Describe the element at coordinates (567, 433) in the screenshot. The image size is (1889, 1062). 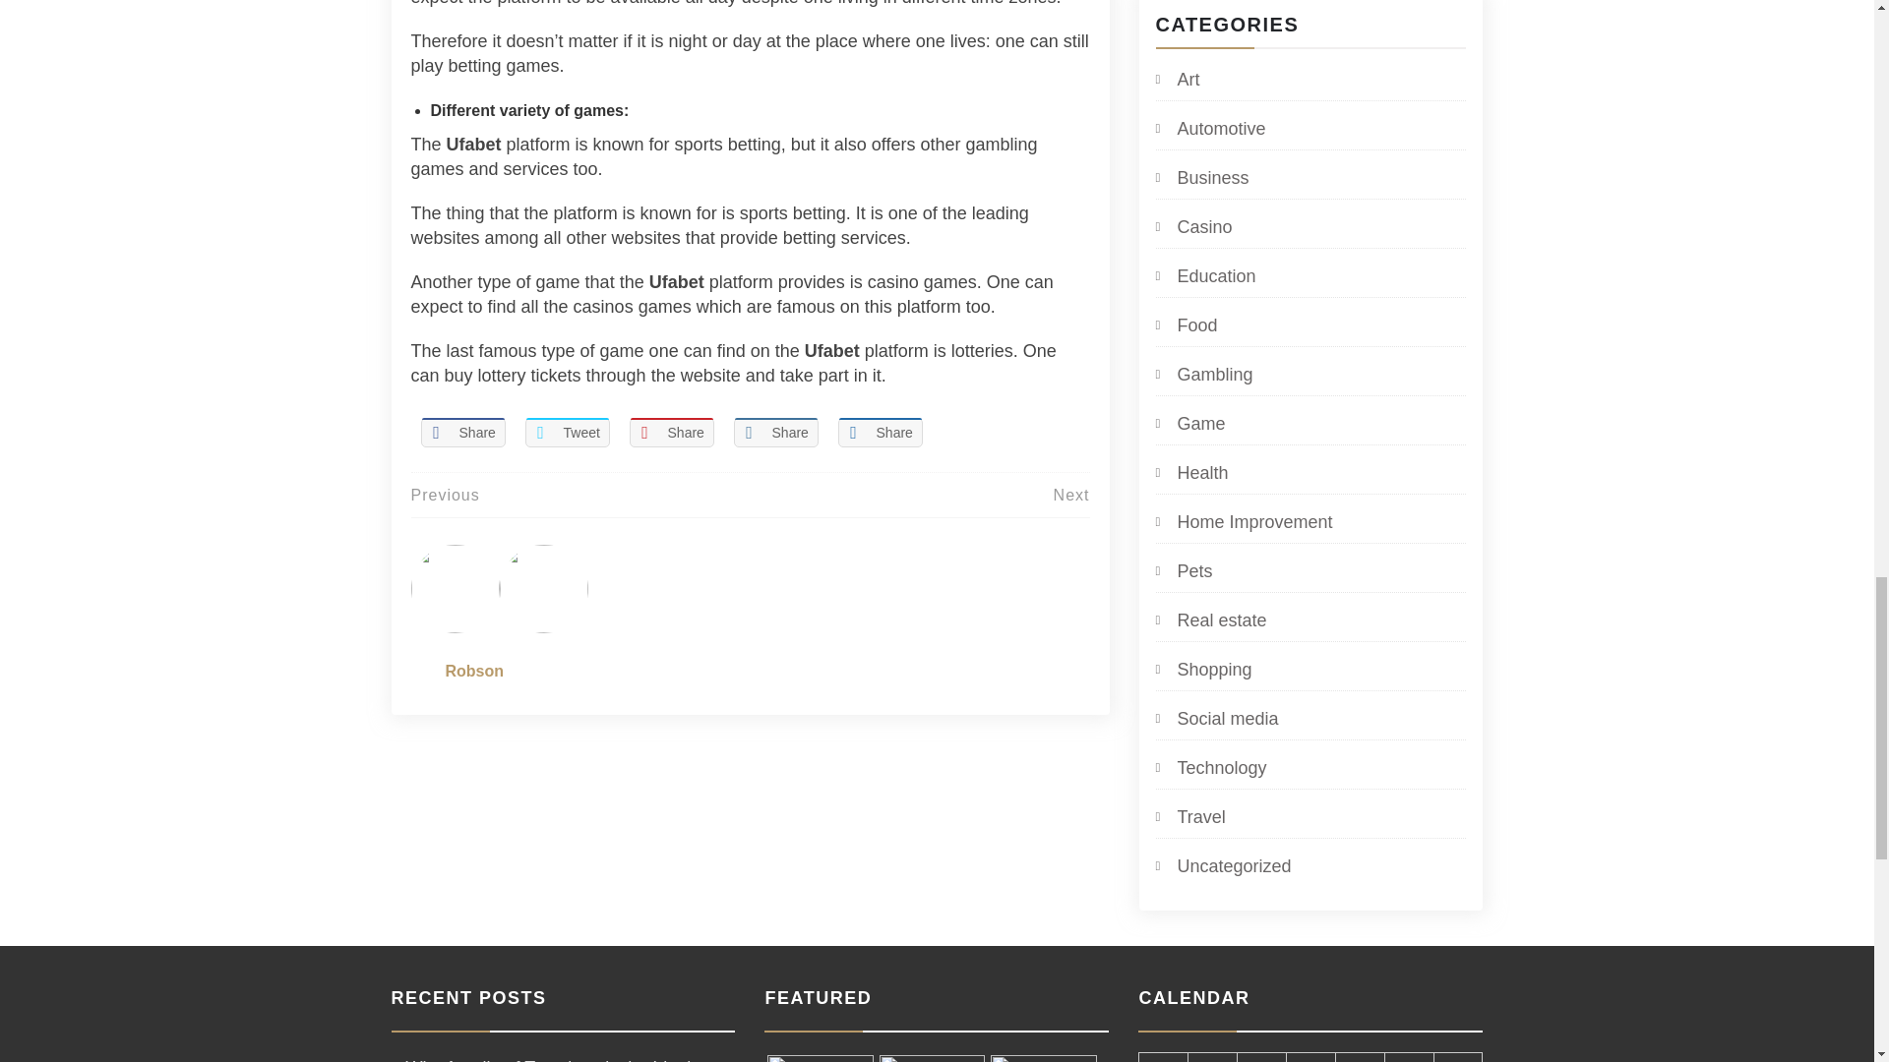
I see `Tweet` at that location.